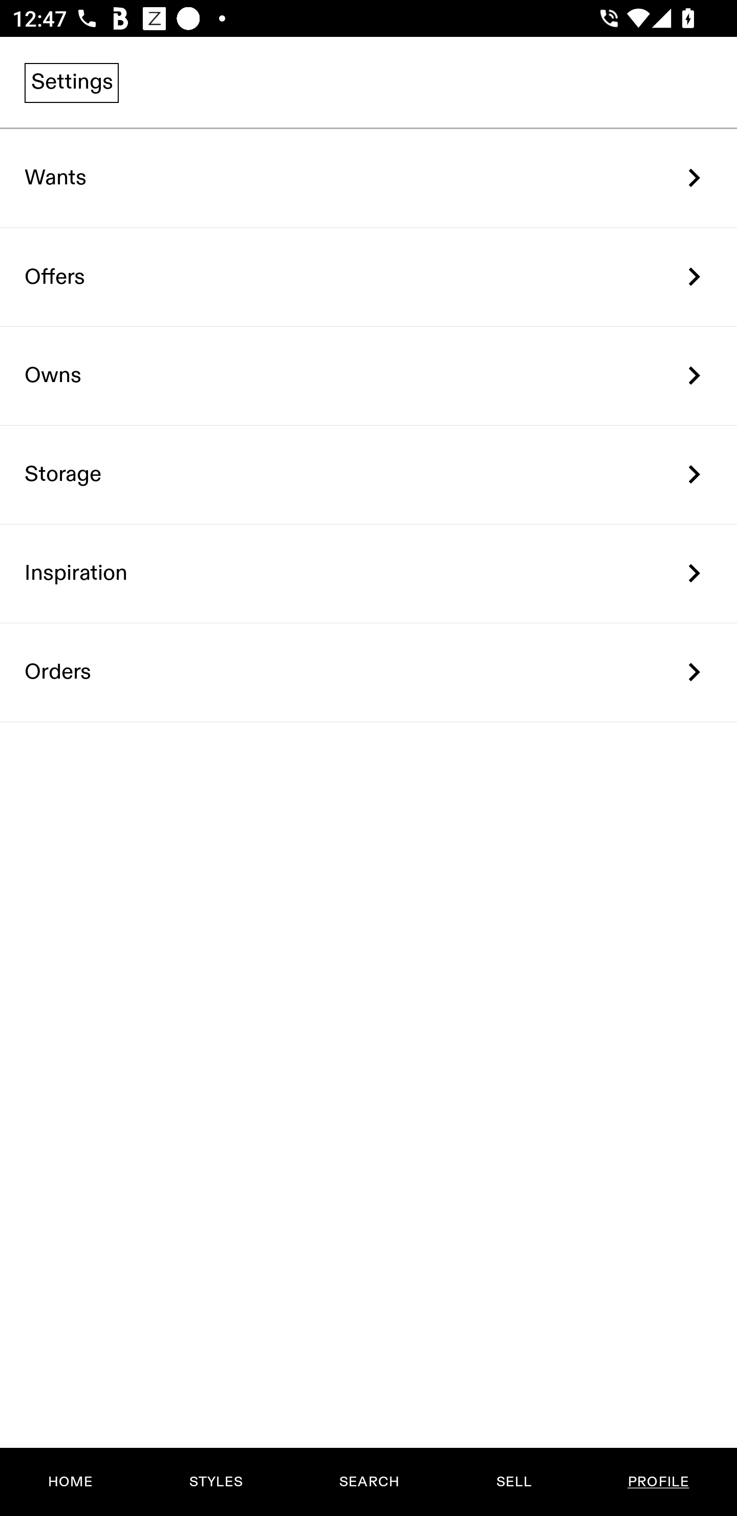  What do you see at coordinates (368, 277) in the screenshot?
I see `Offers` at bounding box center [368, 277].